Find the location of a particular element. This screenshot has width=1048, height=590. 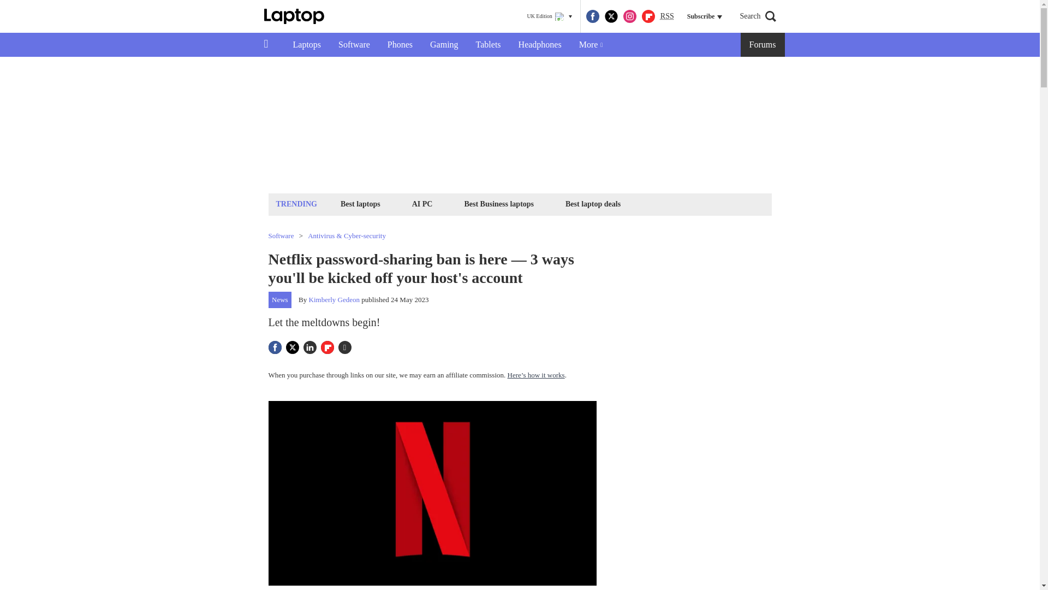

AI PC is located at coordinates (422, 203).